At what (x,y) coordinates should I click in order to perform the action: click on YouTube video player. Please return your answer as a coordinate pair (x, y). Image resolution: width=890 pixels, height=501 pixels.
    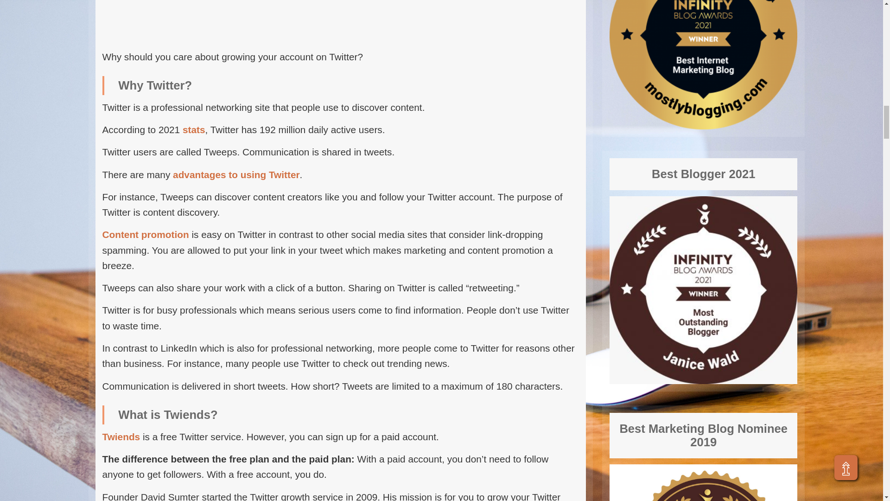
    Looking at the image, I should click on (340, 18).